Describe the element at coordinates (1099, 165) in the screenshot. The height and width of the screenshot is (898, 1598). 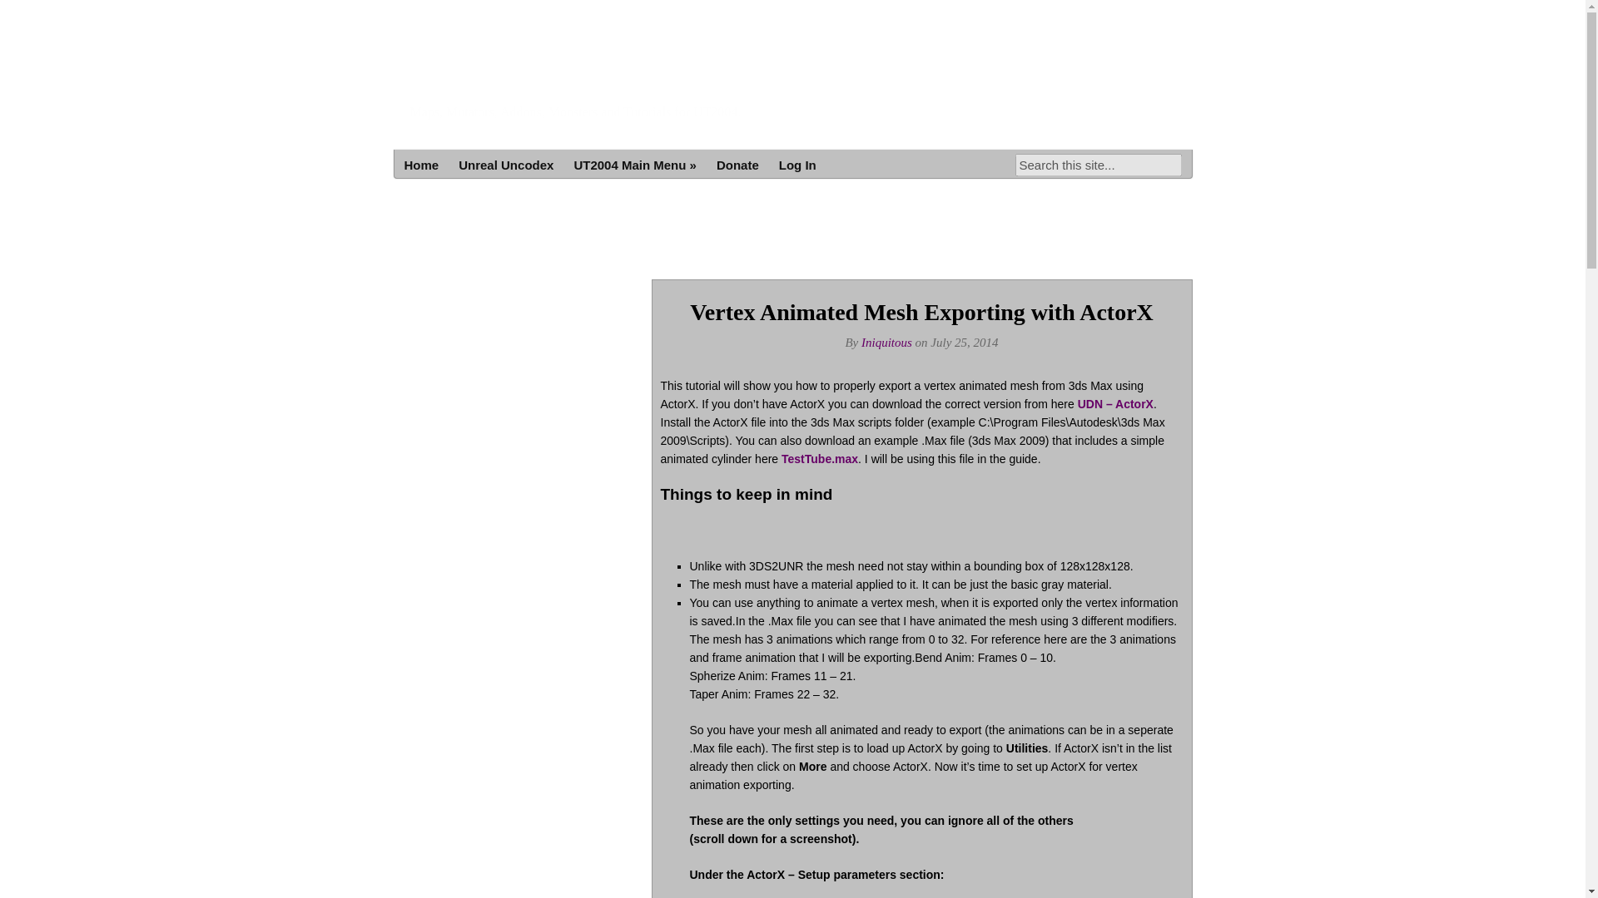
I see `Search this site...` at that location.